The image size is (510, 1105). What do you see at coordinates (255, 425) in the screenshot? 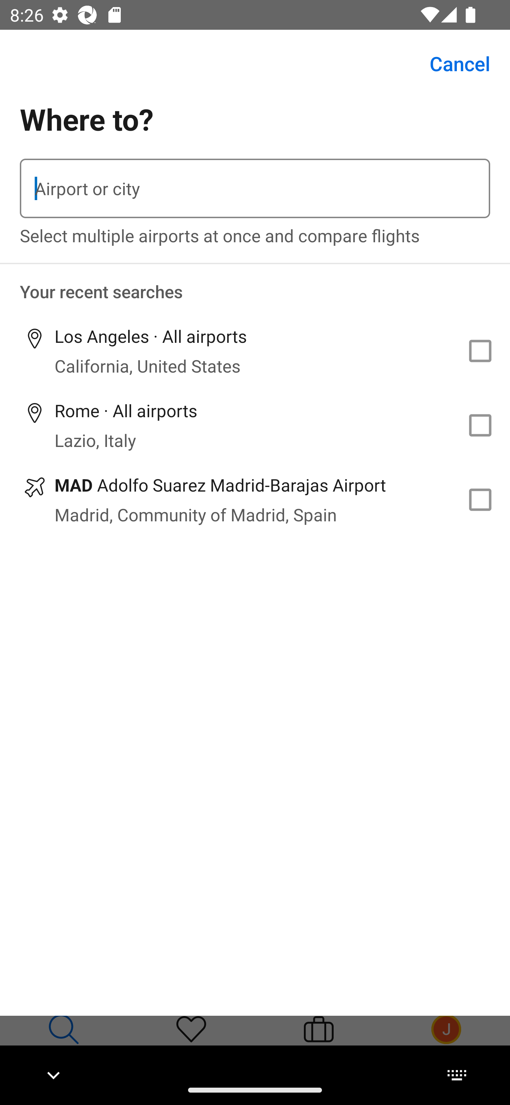
I see `Rome · All airports Lazio, Italy` at bounding box center [255, 425].